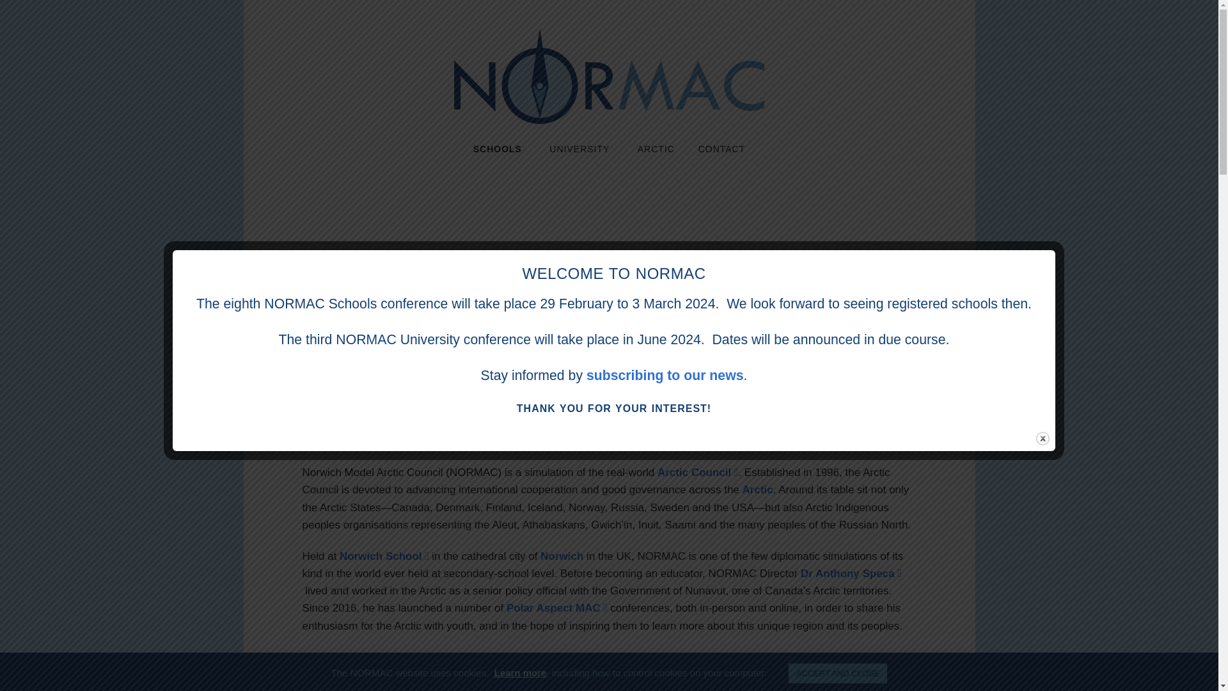 The height and width of the screenshot is (691, 1228). Describe the element at coordinates (721, 149) in the screenshot. I see `CONTACT` at that location.